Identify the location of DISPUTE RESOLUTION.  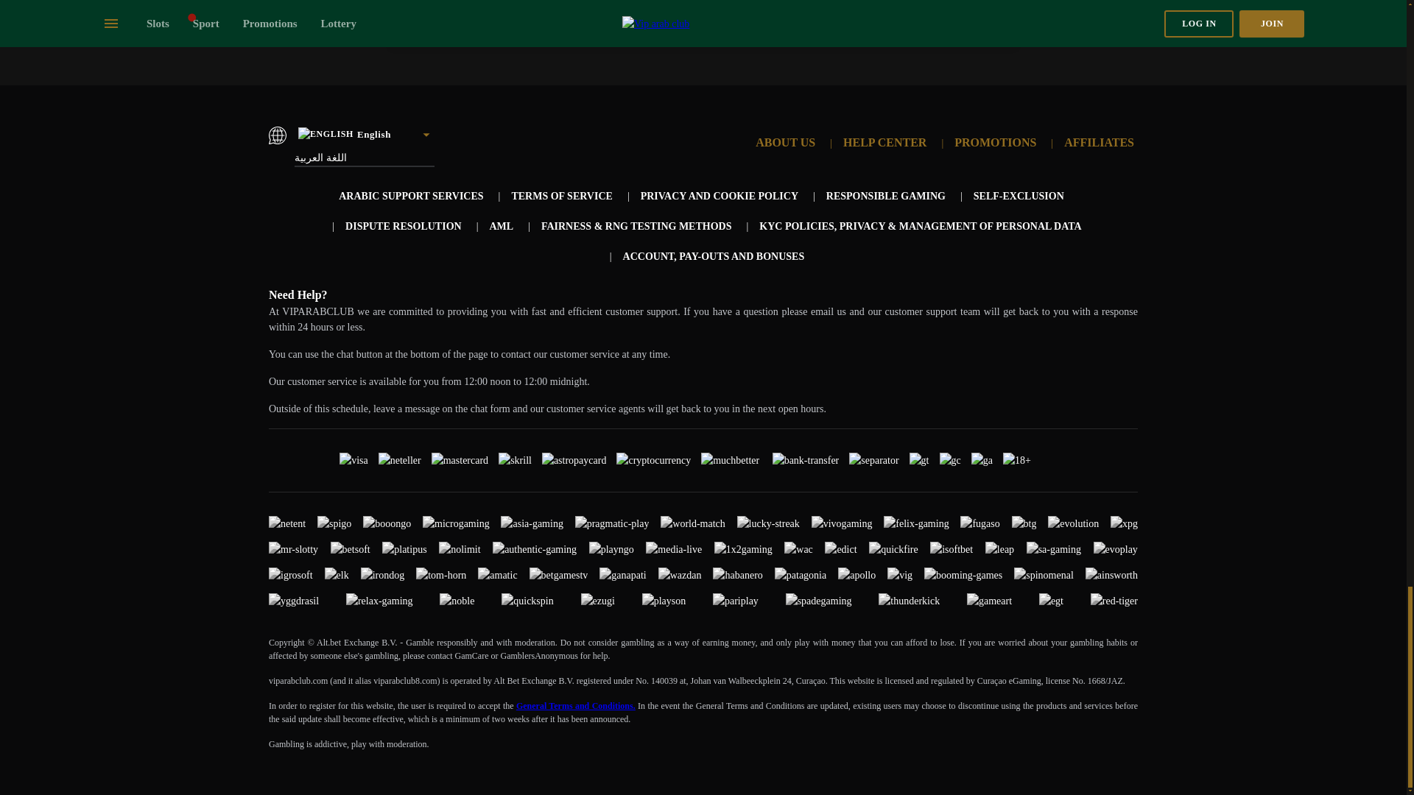
(404, 227).